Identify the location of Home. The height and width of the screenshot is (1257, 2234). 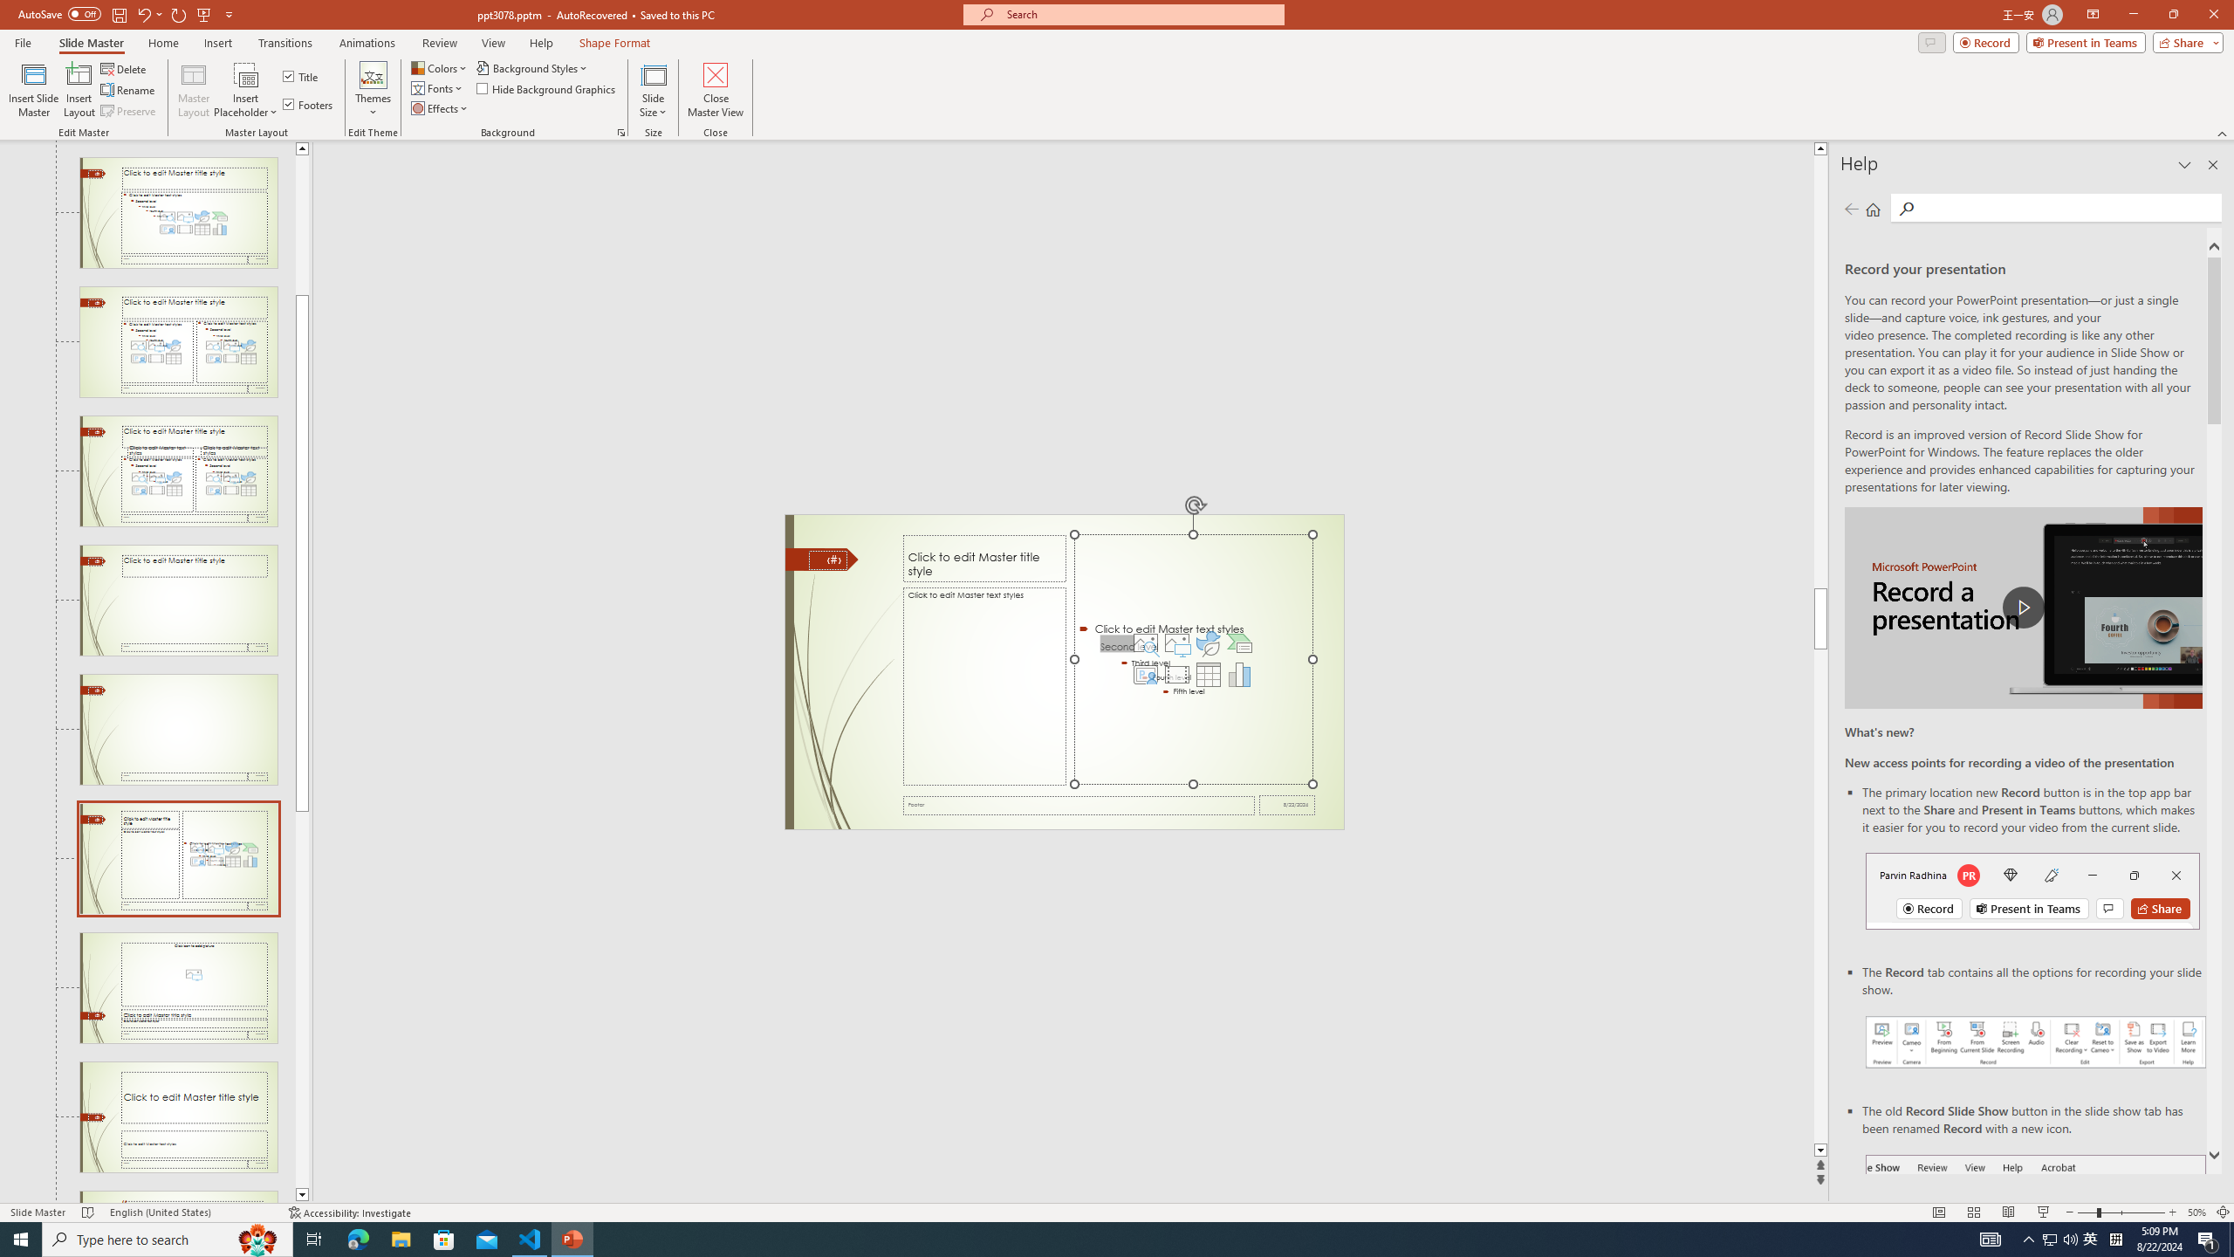
(1873, 209).